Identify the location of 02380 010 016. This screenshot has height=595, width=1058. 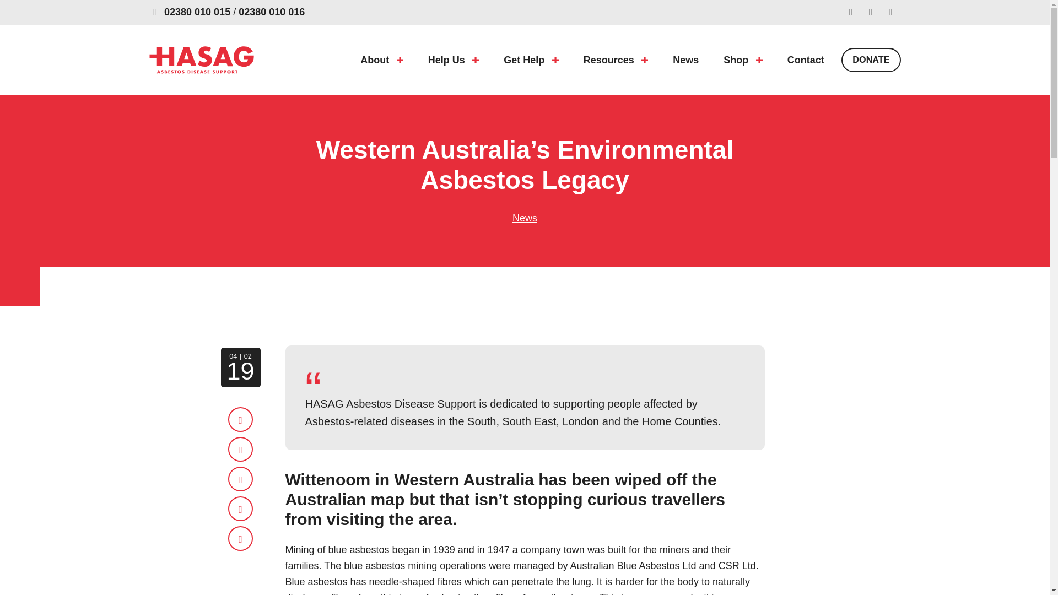
(271, 12).